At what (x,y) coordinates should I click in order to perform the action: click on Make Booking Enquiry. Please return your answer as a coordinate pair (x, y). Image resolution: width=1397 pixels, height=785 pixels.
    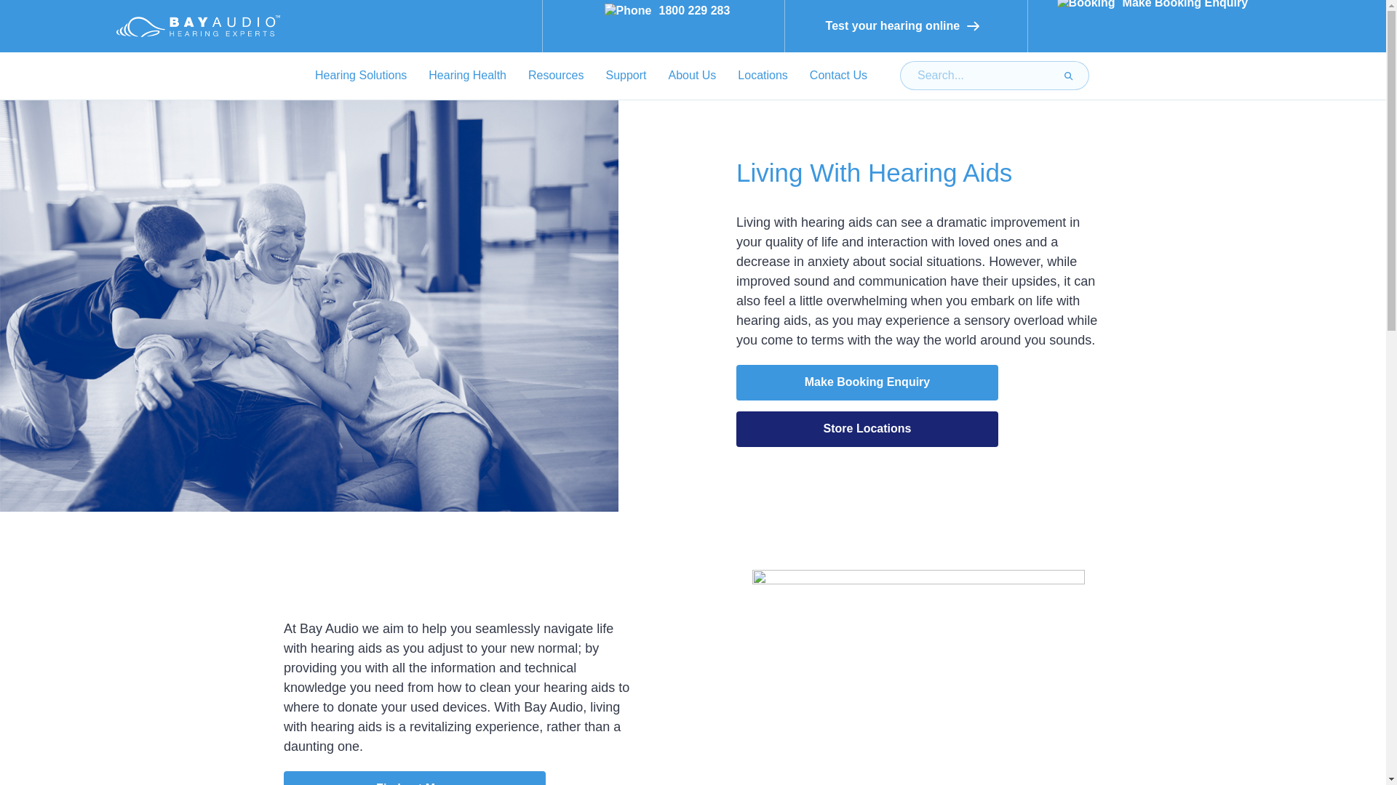
    Looking at the image, I should click on (1148, 28).